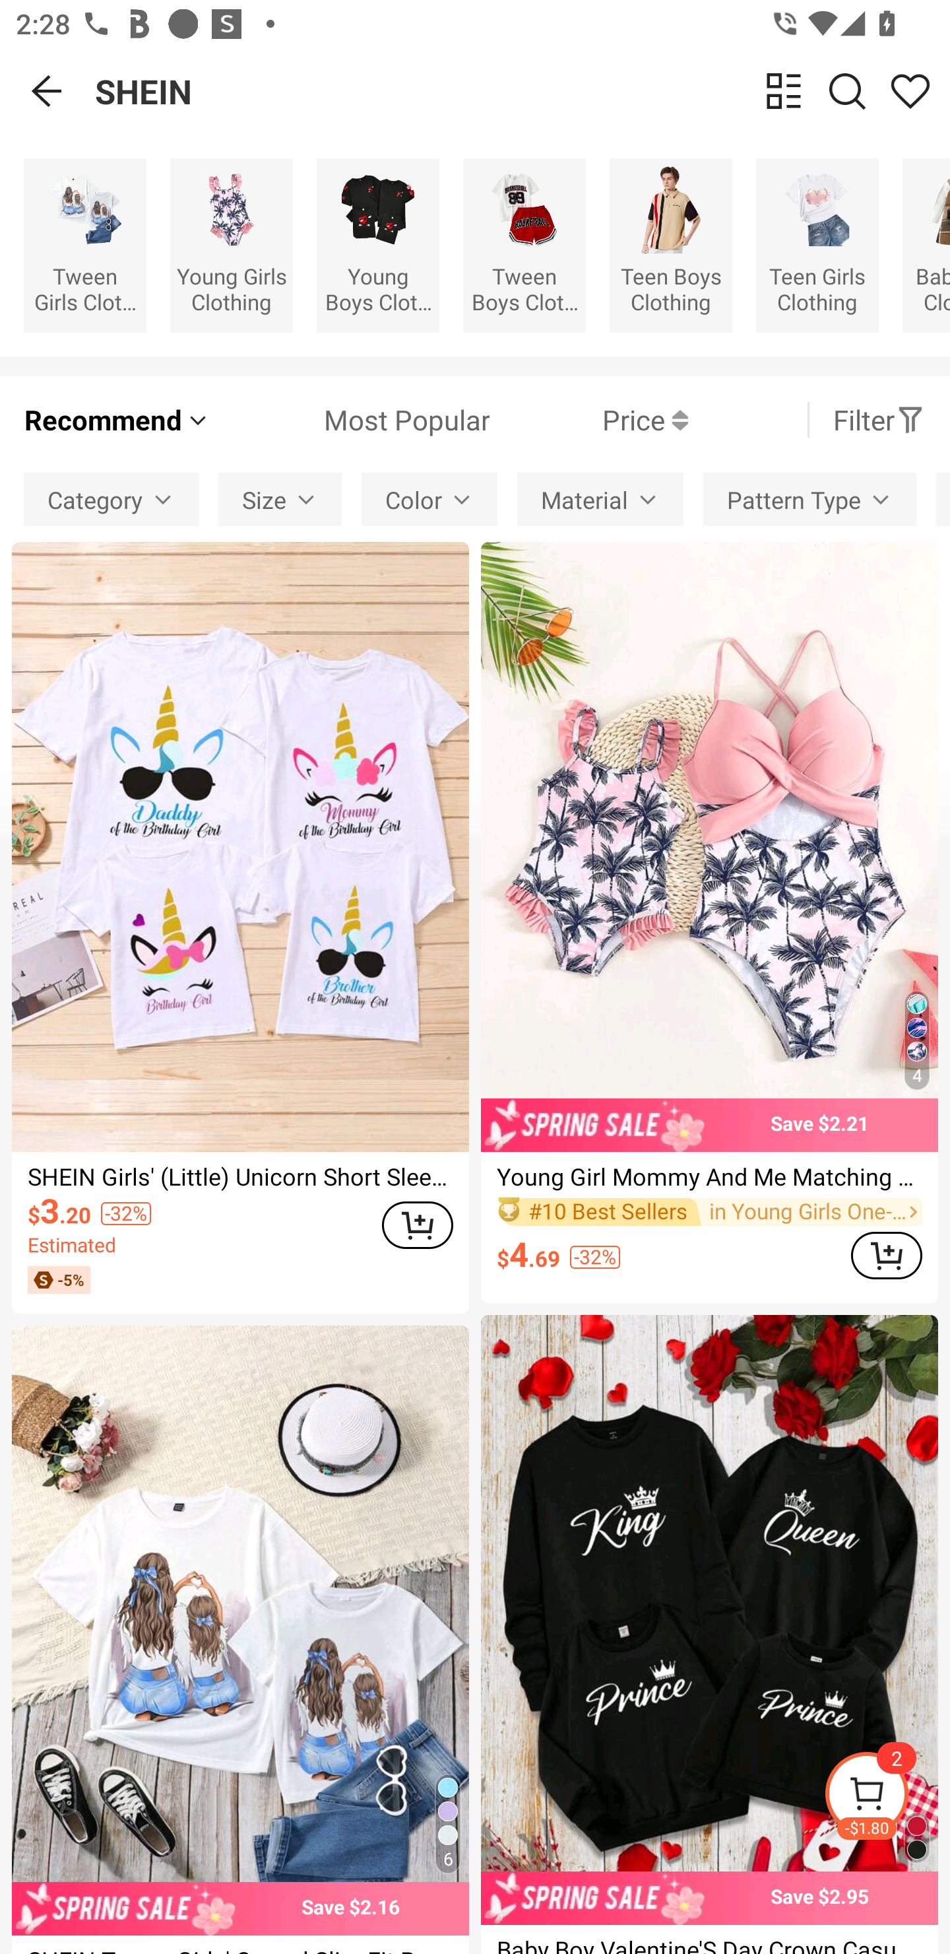 The height and width of the screenshot is (1954, 950). Describe the element at coordinates (350, 420) in the screenshot. I see `Most Popular` at that location.